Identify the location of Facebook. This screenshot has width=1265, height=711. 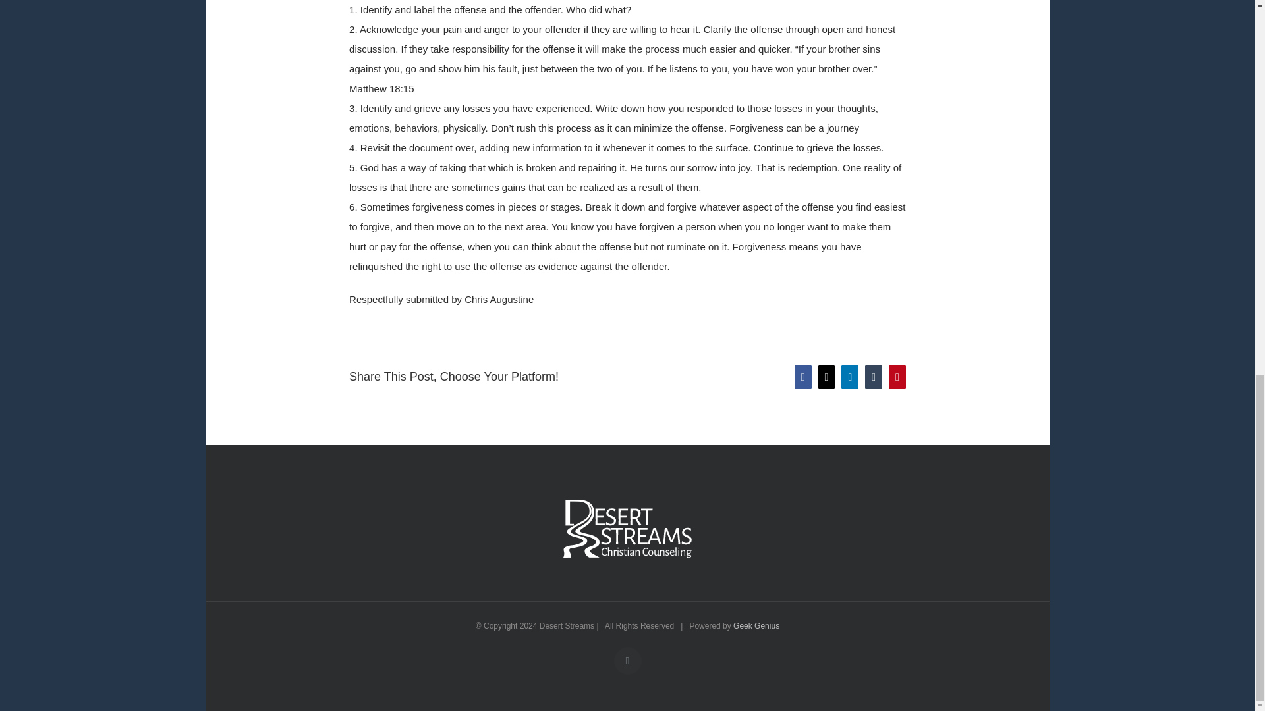
(627, 660).